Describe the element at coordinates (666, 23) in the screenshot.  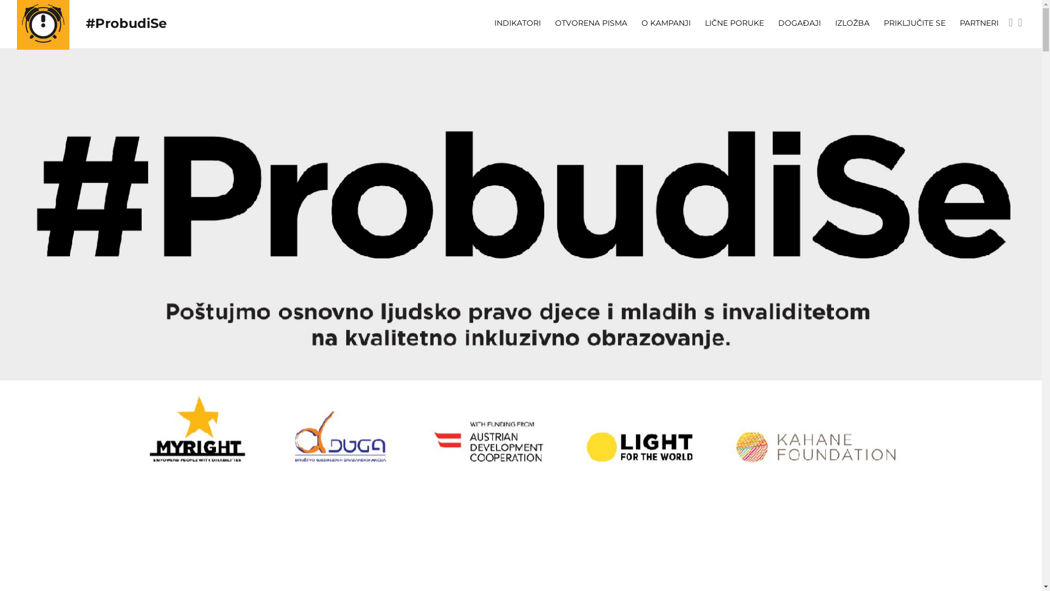
I see `O KAMPANJI` at that location.